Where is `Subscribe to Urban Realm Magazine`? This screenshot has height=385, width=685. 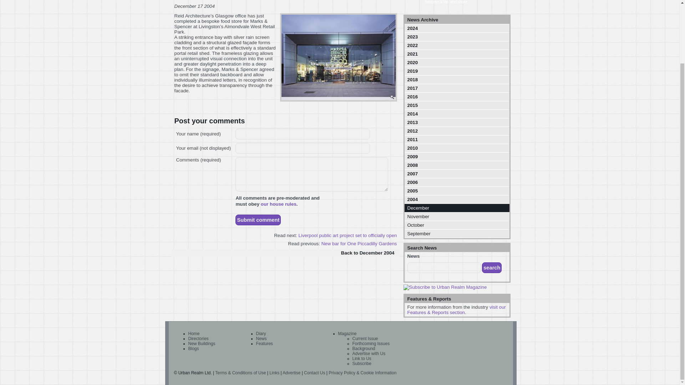
Subscribe to Urban Realm Magazine is located at coordinates (445, 287).